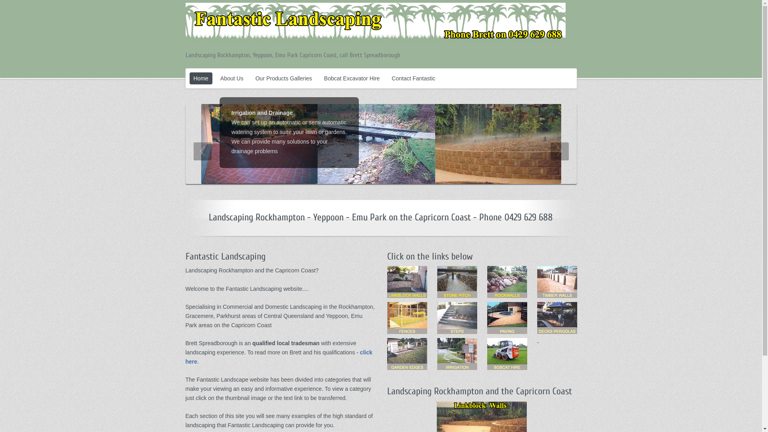 Image resolution: width=768 pixels, height=432 pixels. I want to click on Skip to primary content, so click(194, 70).